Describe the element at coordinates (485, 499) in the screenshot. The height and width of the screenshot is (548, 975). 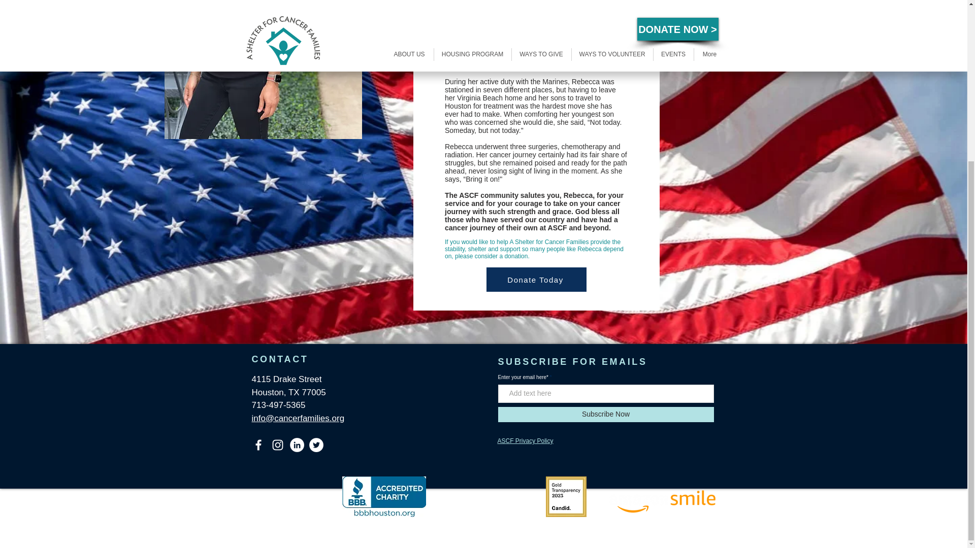
I see `Embedded Content` at that location.